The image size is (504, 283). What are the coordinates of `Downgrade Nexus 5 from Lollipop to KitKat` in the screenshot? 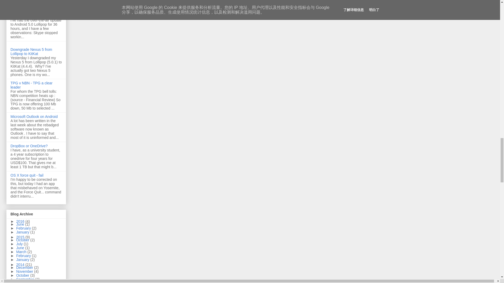 It's located at (31, 51).